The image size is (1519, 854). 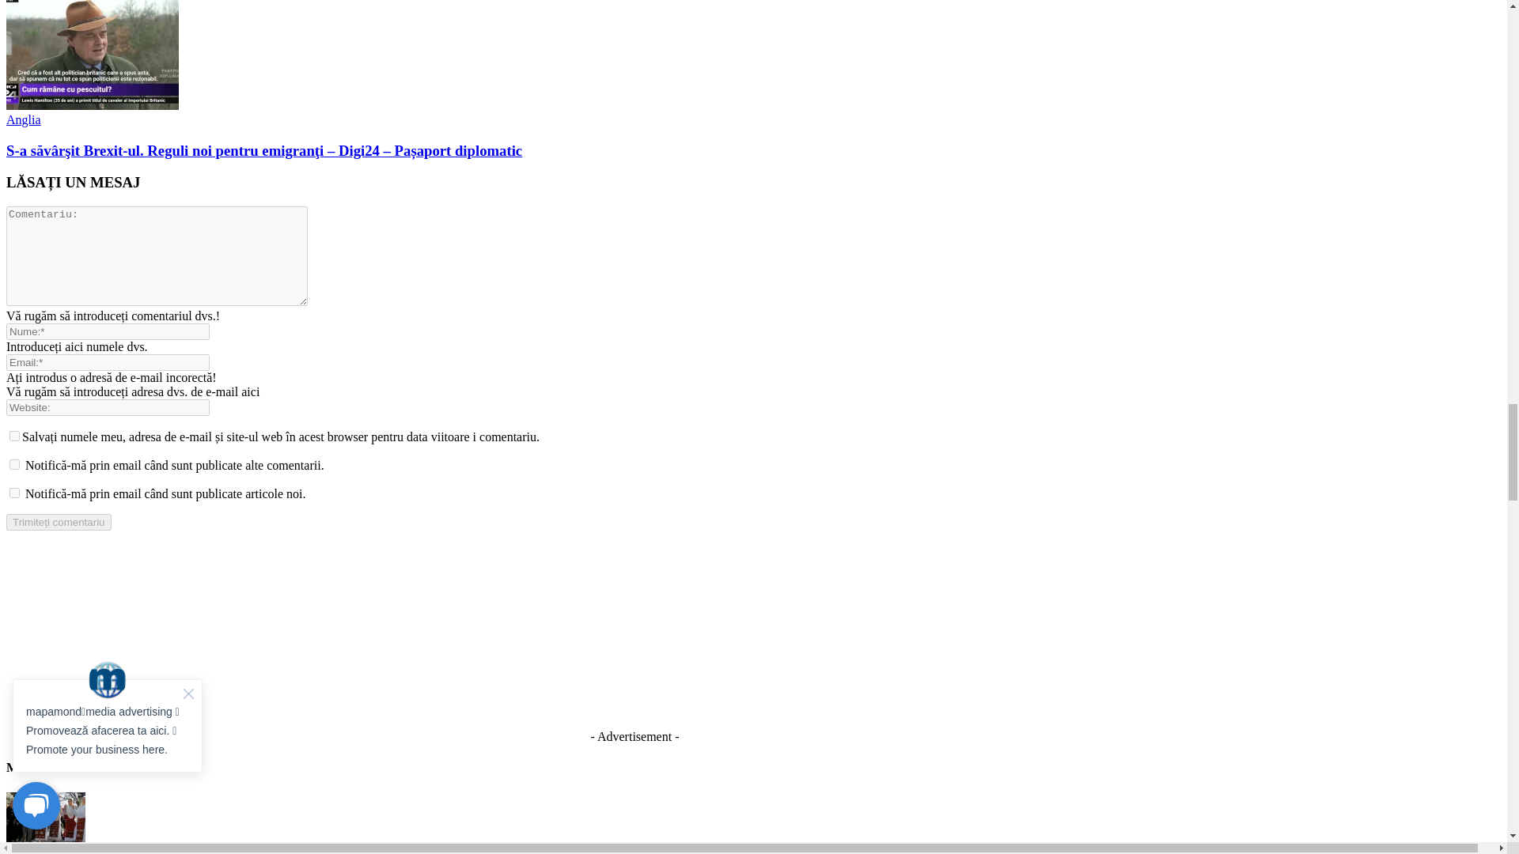 I want to click on subscribe, so click(x=14, y=492).